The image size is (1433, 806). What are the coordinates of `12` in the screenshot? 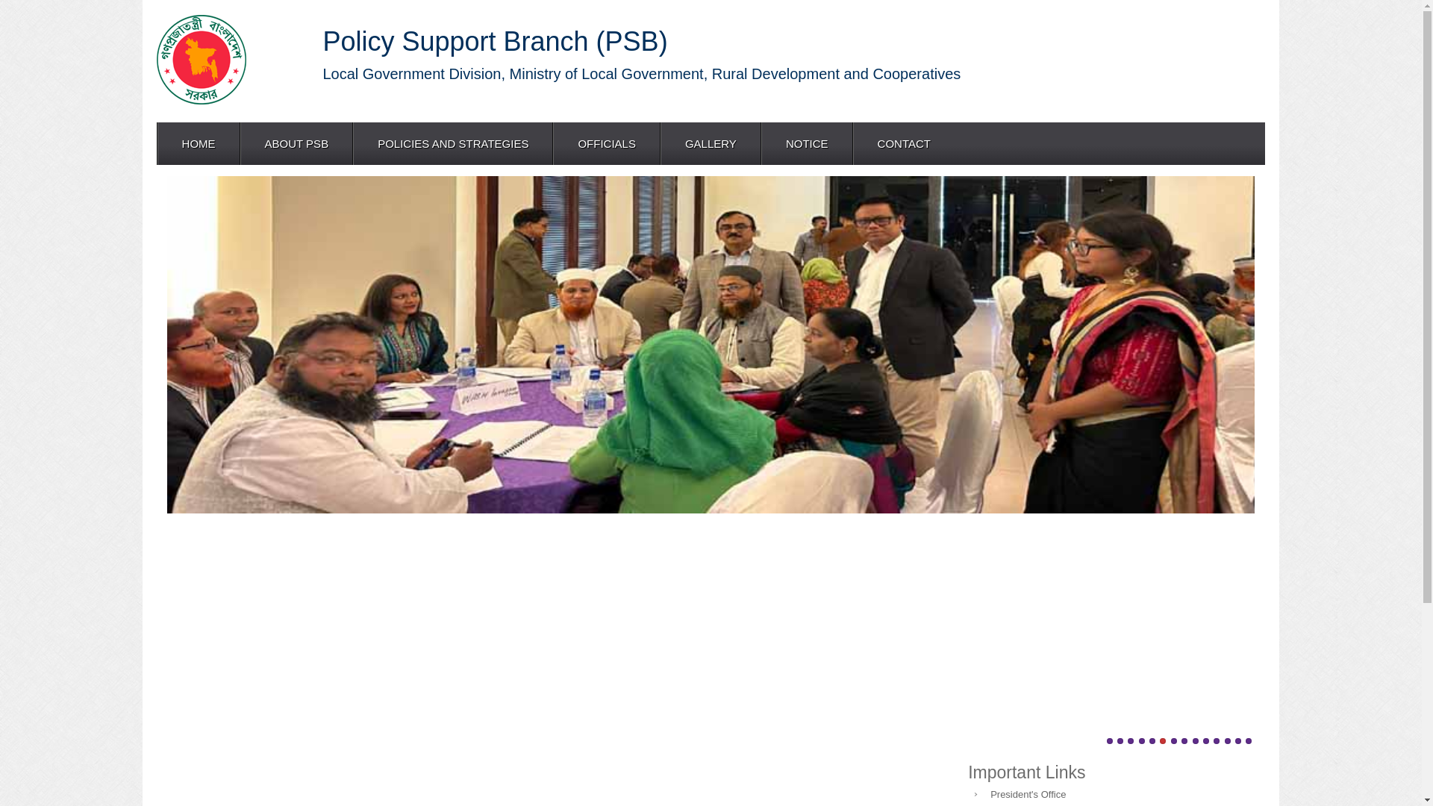 It's located at (1228, 741).